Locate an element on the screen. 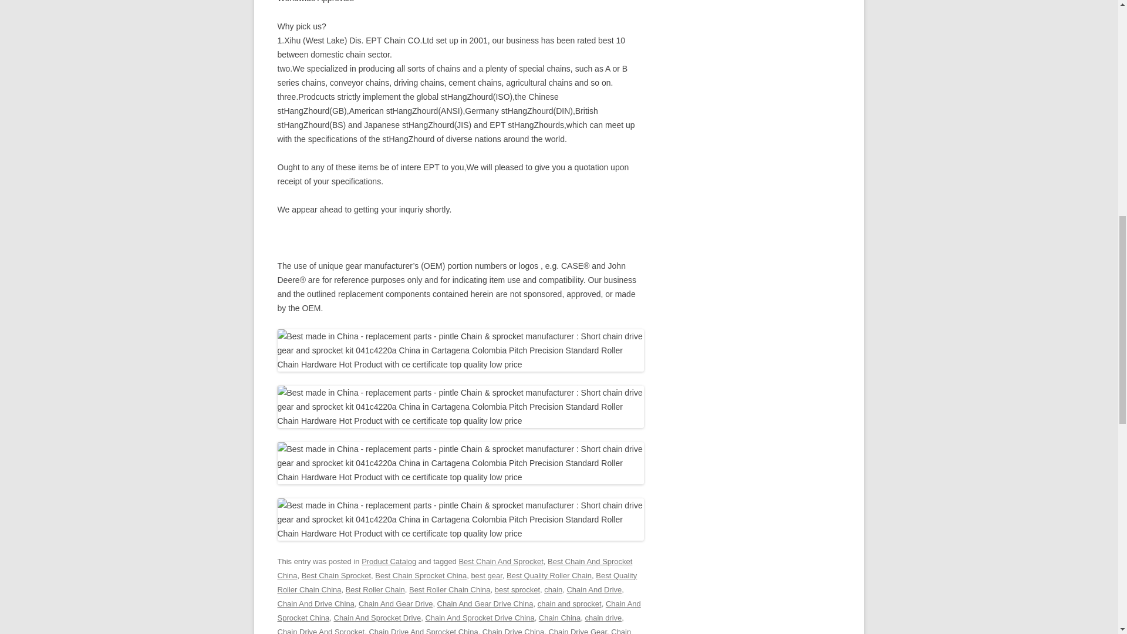 Image resolution: width=1127 pixels, height=634 pixels. best sprocket is located at coordinates (517, 589).